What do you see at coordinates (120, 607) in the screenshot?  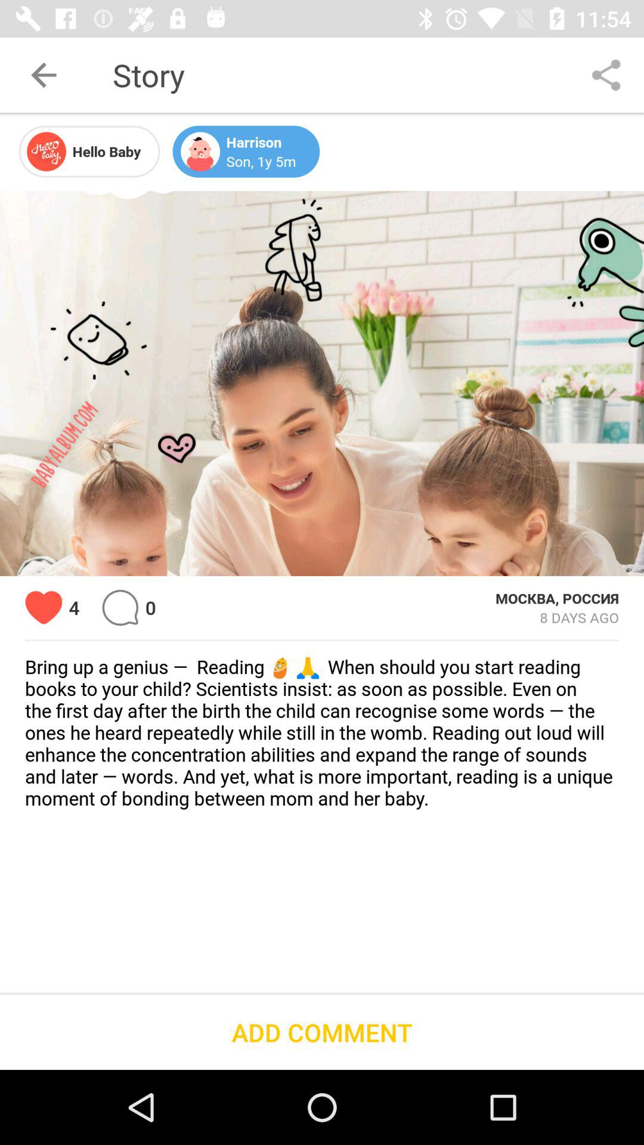 I see `turn off icon next to the 0 icon` at bounding box center [120, 607].